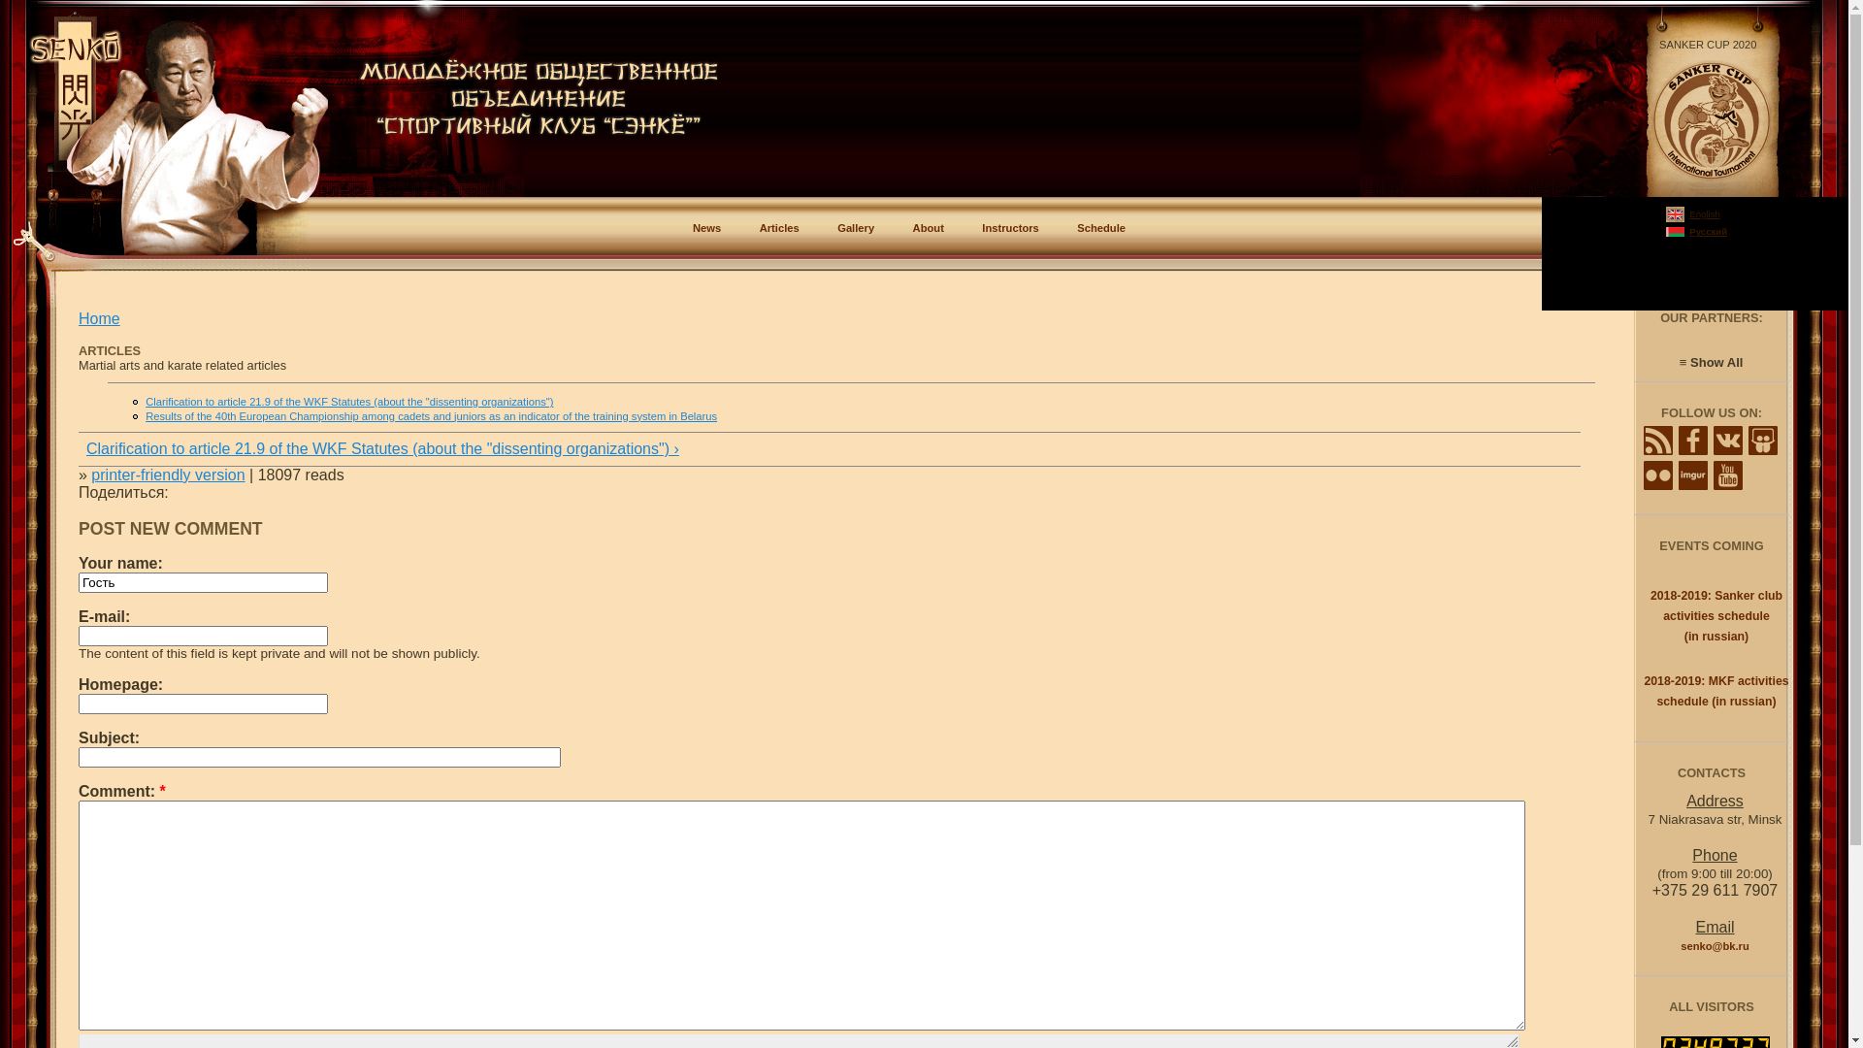 The image size is (1863, 1048). What do you see at coordinates (168, 475) in the screenshot?
I see `printer-friendly version` at bounding box center [168, 475].